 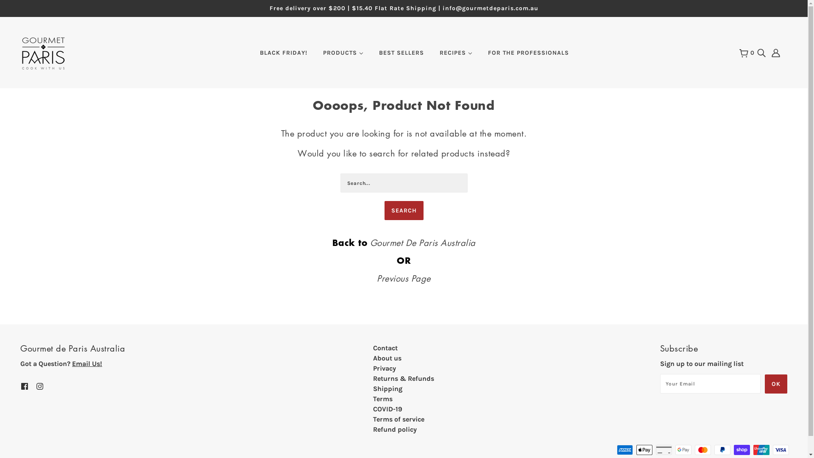 I want to click on Shipping, so click(x=387, y=388).